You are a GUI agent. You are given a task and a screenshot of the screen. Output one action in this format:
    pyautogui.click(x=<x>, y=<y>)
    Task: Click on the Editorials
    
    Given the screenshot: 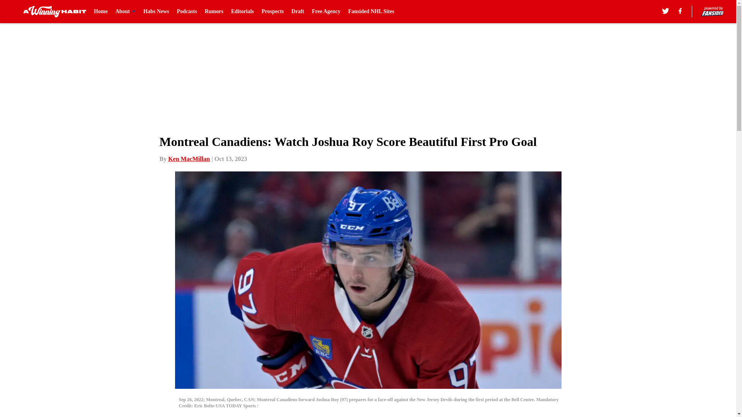 What is the action you would take?
    pyautogui.click(x=242, y=12)
    